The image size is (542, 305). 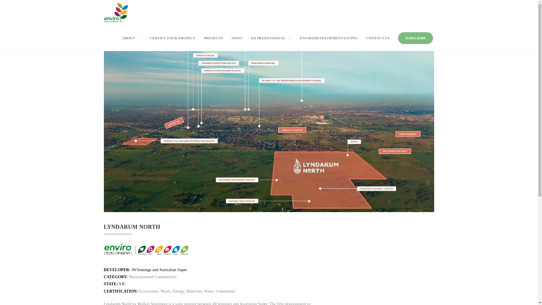 What do you see at coordinates (132, 38) in the screenshot?
I see `ABOUT` at bounding box center [132, 38].